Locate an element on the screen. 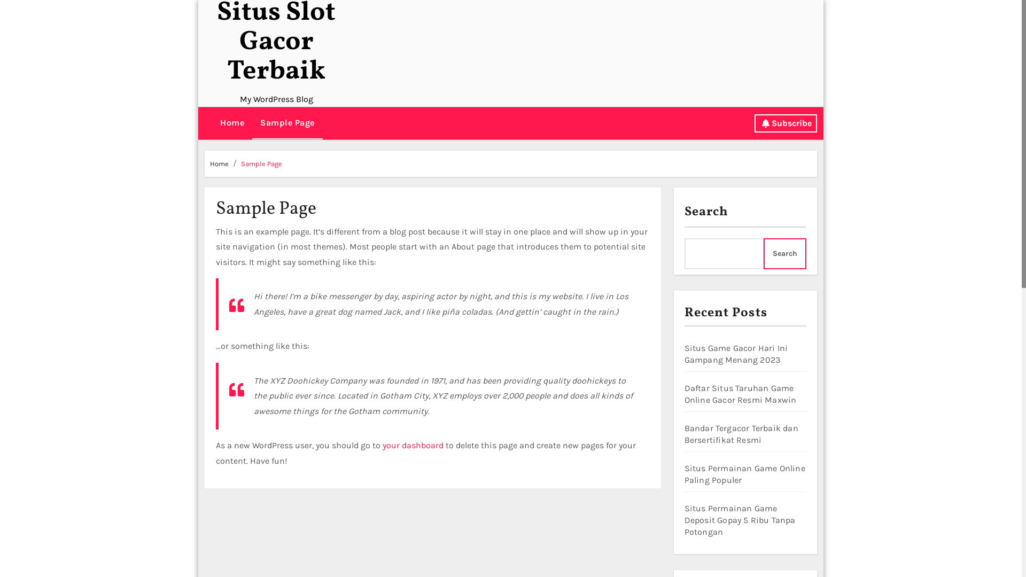  Daftar Situs Taruhan Game Online Gacor Resmi Maxwin is located at coordinates (740, 394).